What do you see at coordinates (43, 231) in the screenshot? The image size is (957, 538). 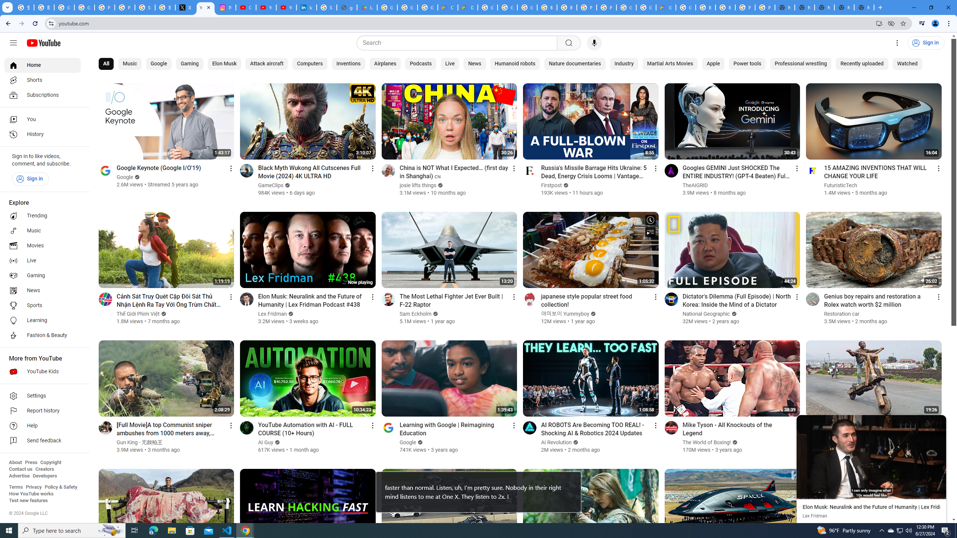 I see `Music` at bounding box center [43, 231].